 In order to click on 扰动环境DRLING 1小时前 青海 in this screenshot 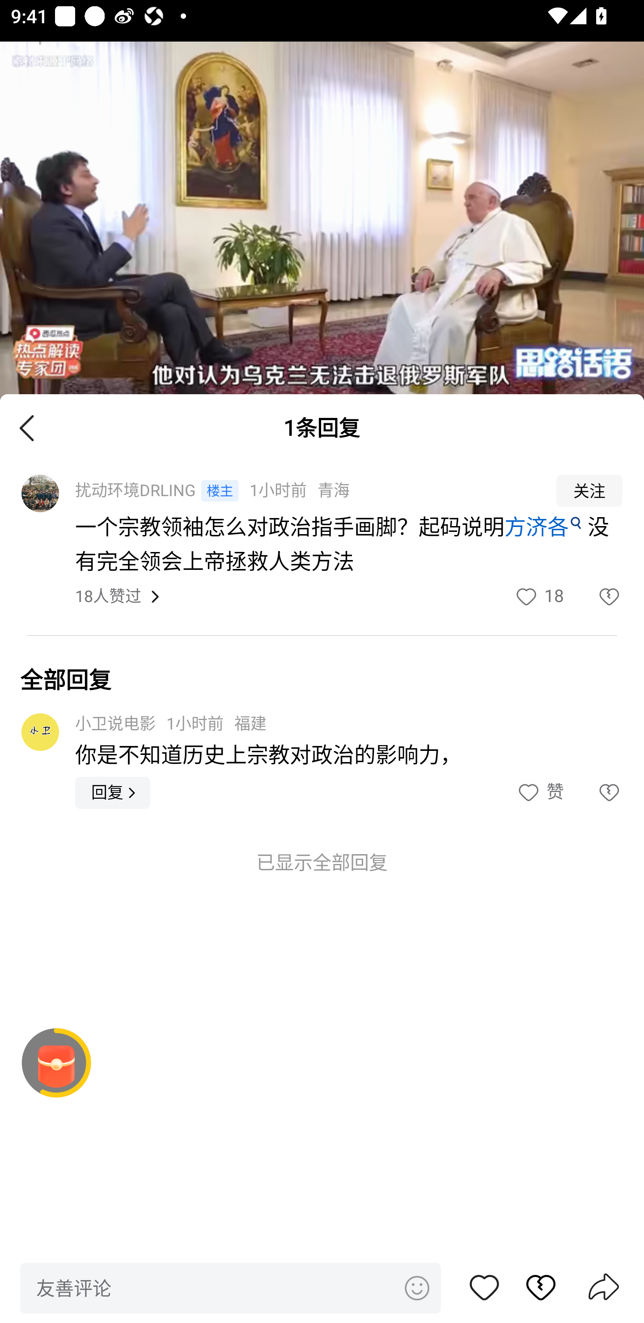, I will do `click(306, 491)`.